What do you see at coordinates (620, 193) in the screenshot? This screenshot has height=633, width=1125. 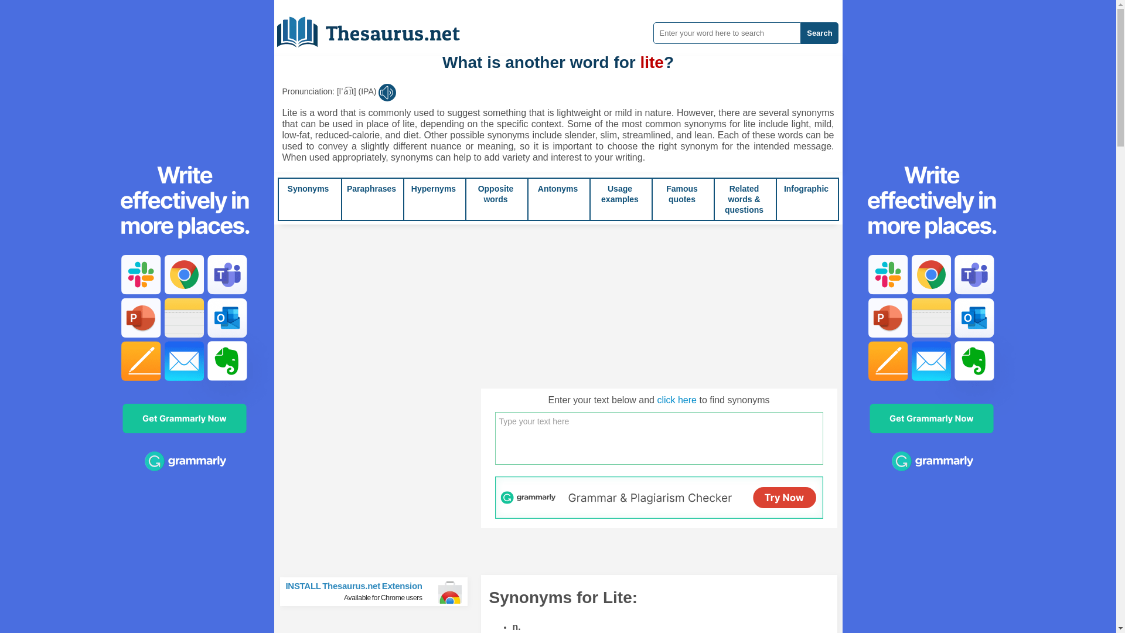 I see `Usage examples` at bounding box center [620, 193].